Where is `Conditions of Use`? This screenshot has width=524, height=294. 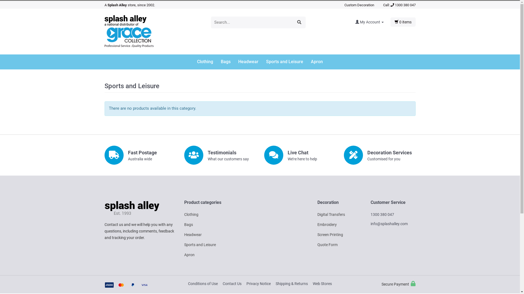 Conditions of Use is located at coordinates (203, 284).